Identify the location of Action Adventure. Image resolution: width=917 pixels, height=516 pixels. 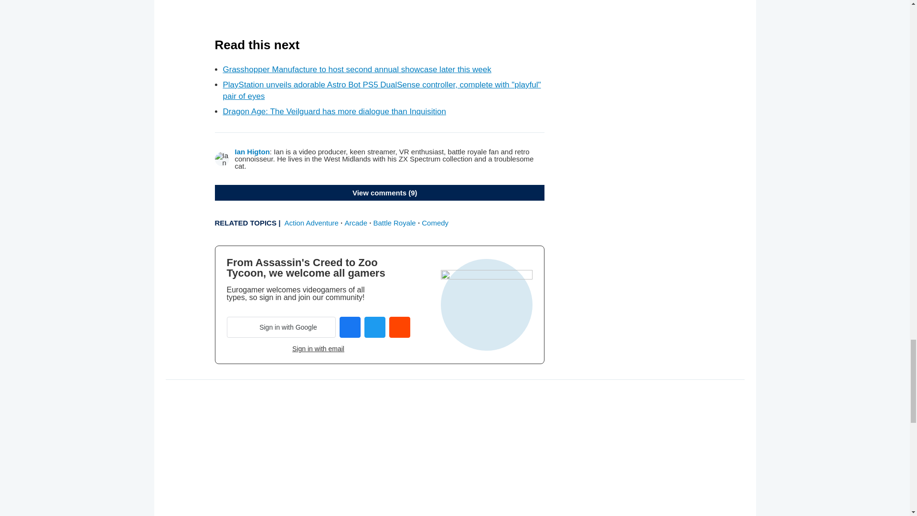
(311, 223).